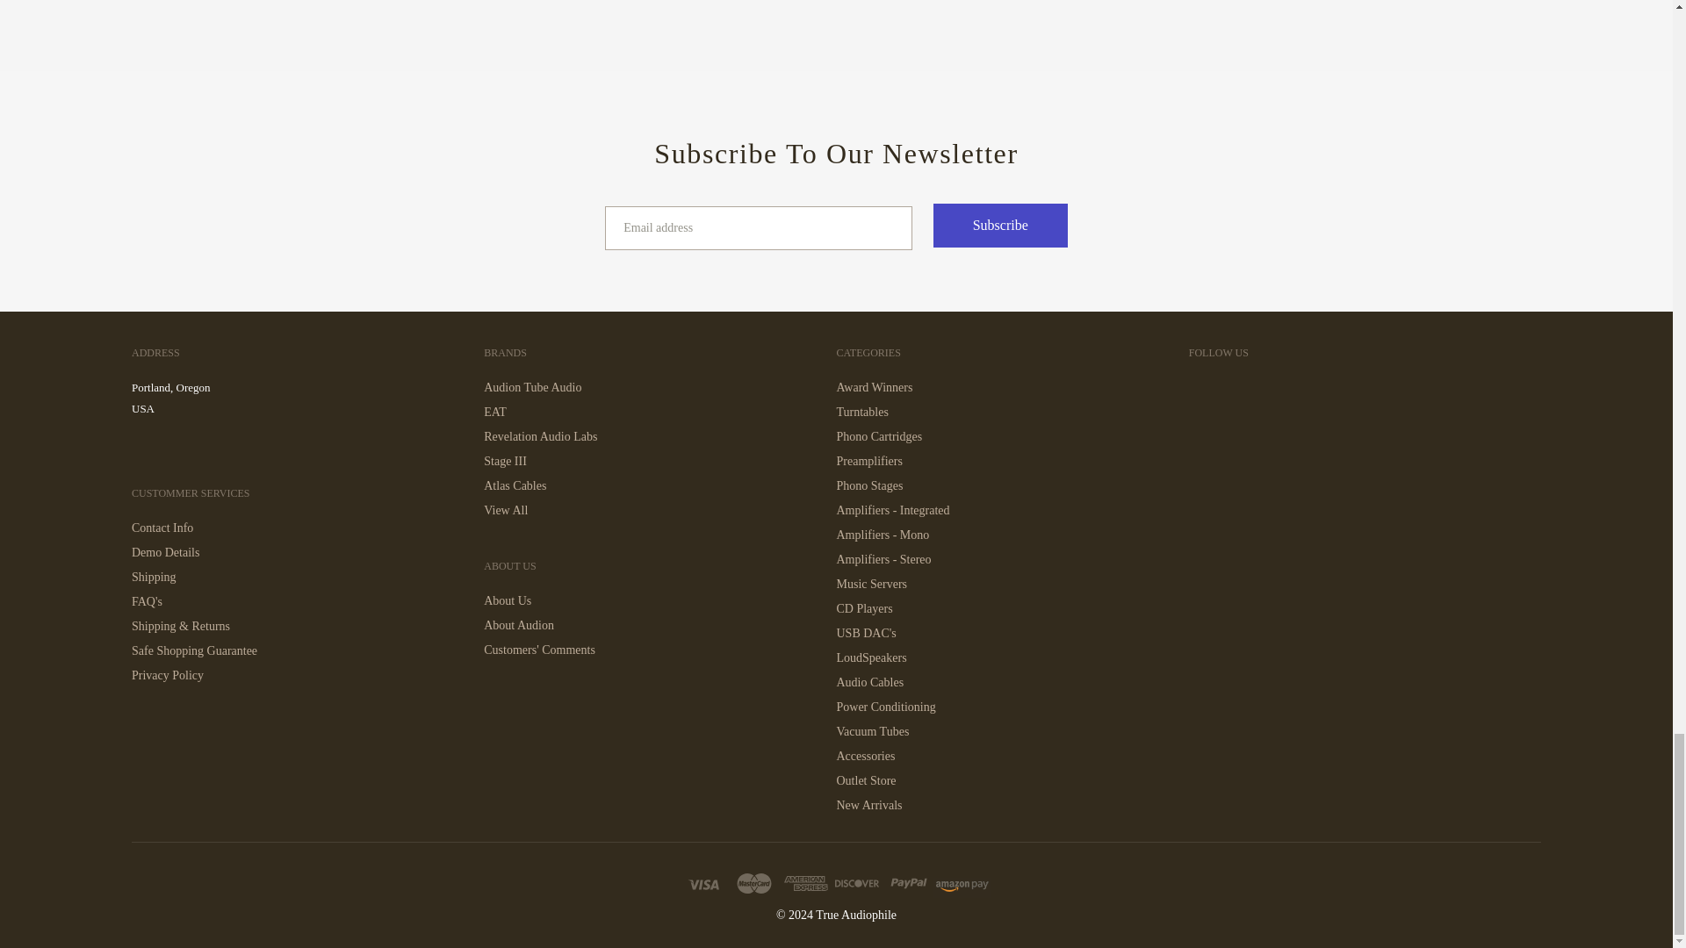 The width and height of the screenshot is (1686, 948). Describe the element at coordinates (539, 650) in the screenshot. I see `True Audiophile customer comments` at that location.